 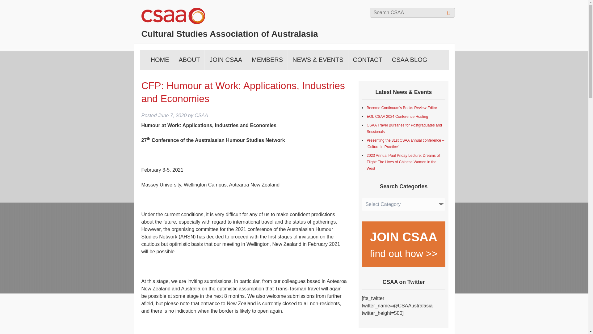 I want to click on Search for:, so click(x=412, y=12).